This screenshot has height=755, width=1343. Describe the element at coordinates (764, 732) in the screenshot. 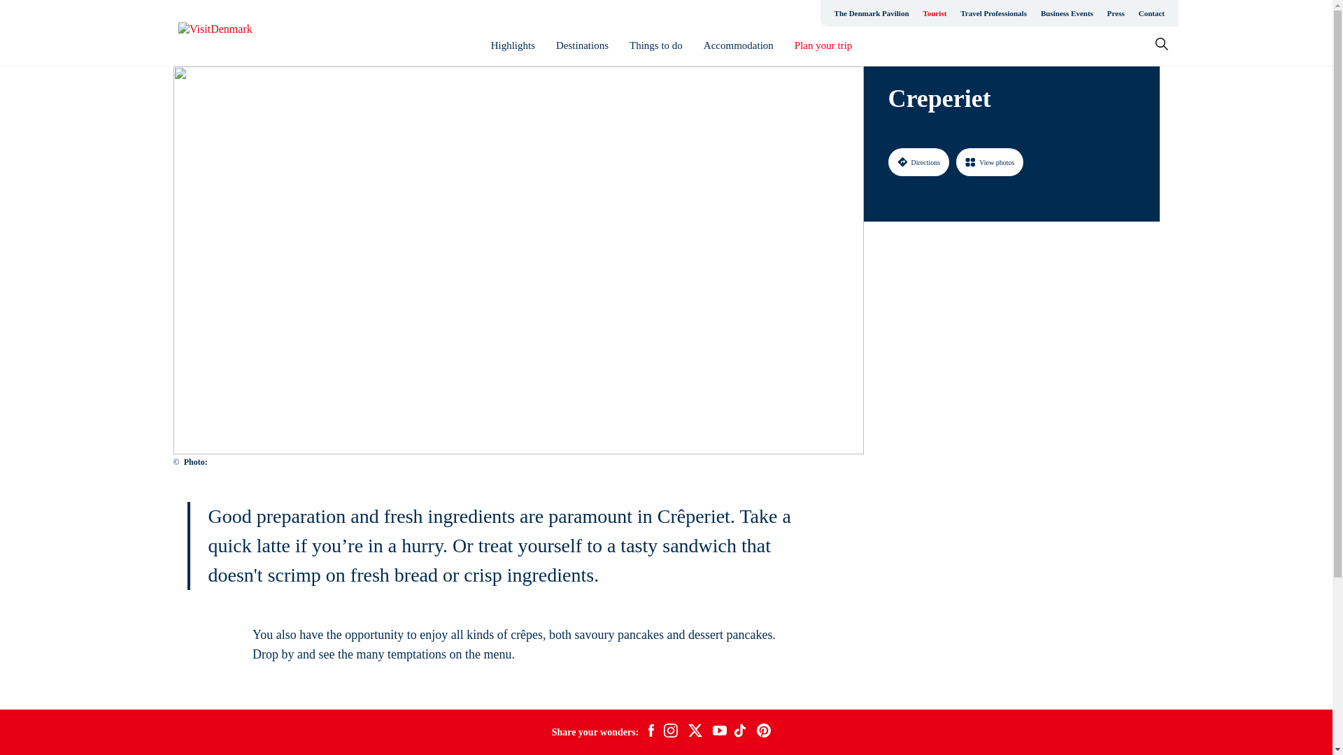

I see `pinterest` at that location.